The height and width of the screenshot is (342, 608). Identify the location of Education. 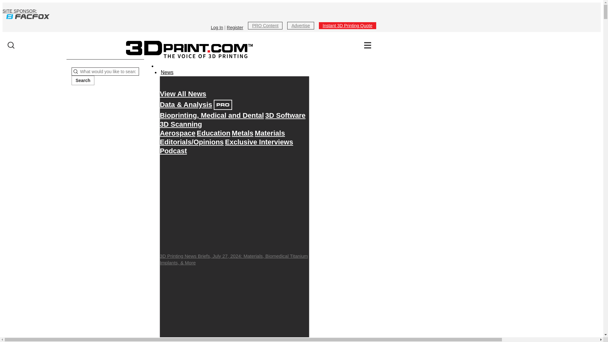
(213, 133).